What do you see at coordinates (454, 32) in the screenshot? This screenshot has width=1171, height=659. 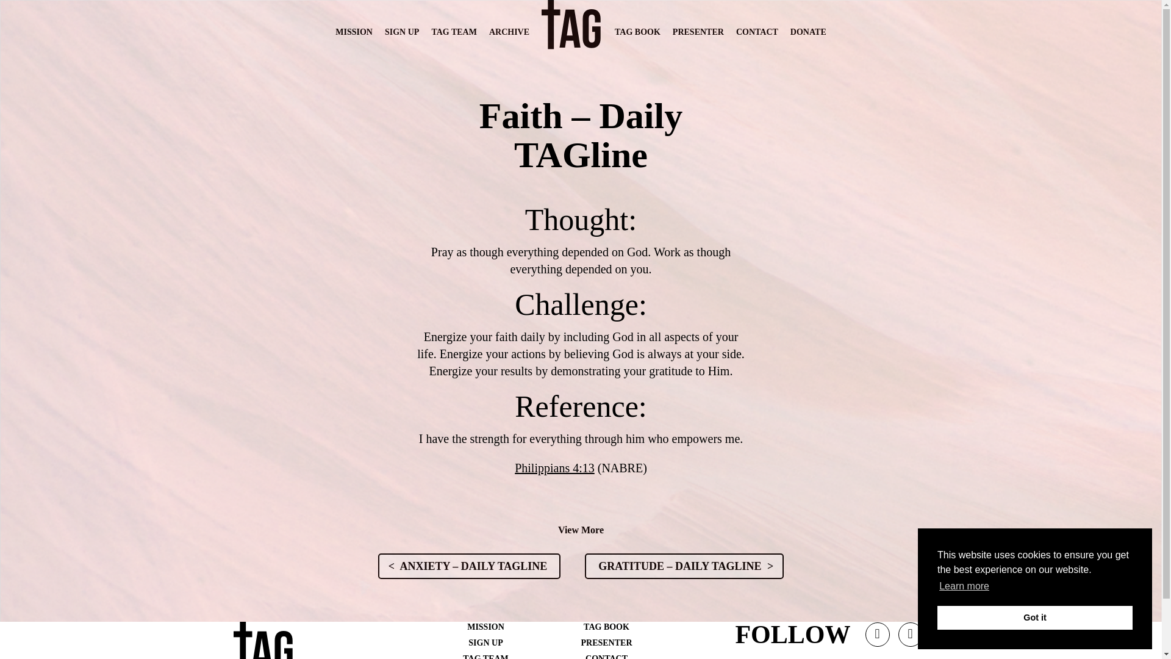 I see `TAG TEAM` at bounding box center [454, 32].